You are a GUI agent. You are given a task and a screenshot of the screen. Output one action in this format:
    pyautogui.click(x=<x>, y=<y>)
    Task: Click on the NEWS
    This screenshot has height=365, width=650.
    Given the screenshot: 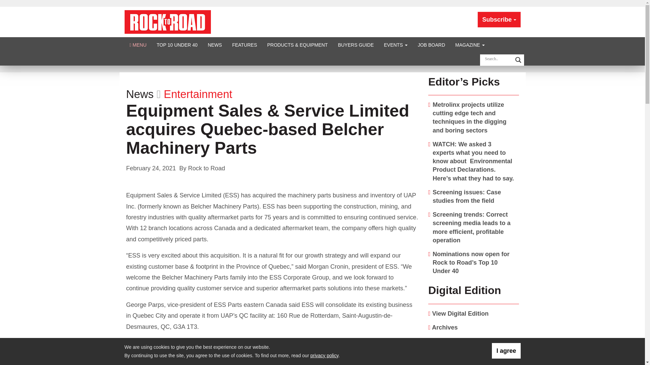 What is the action you would take?
    pyautogui.click(x=215, y=45)
    